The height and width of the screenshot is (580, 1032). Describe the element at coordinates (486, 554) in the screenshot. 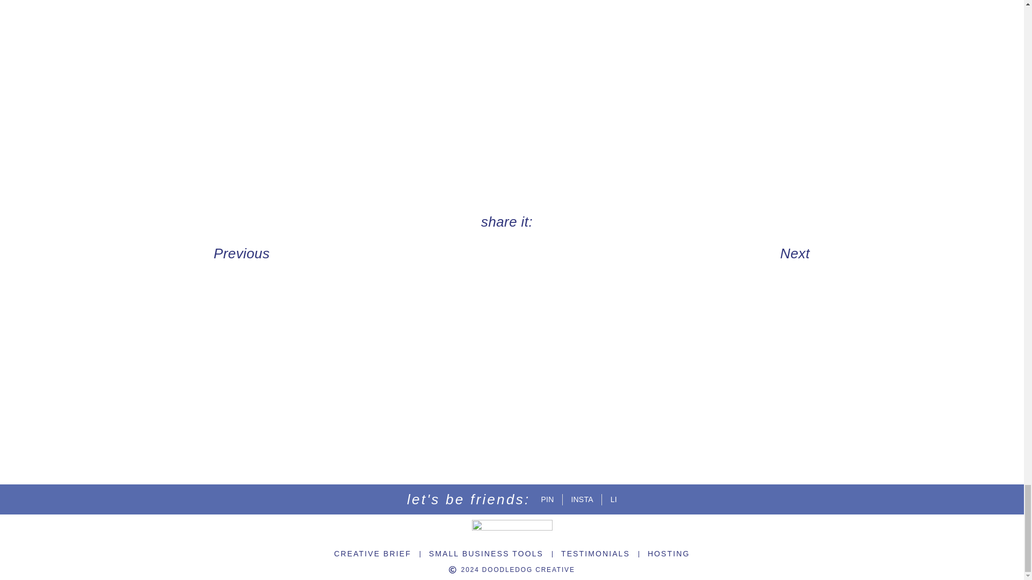

I see `SMALL BUSINESS TOOLS` at that location.